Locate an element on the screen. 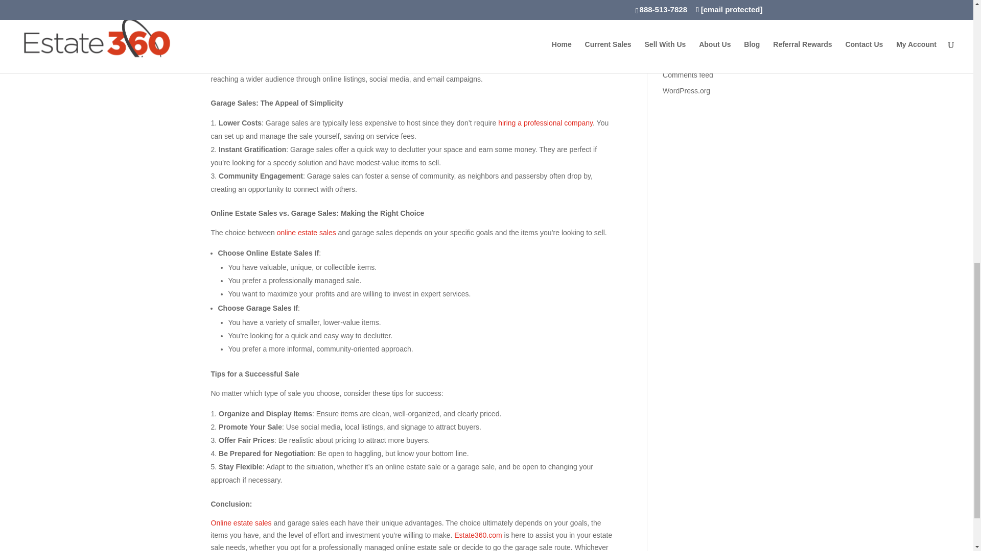  Online estate sales is located at coordinates (276, 39).